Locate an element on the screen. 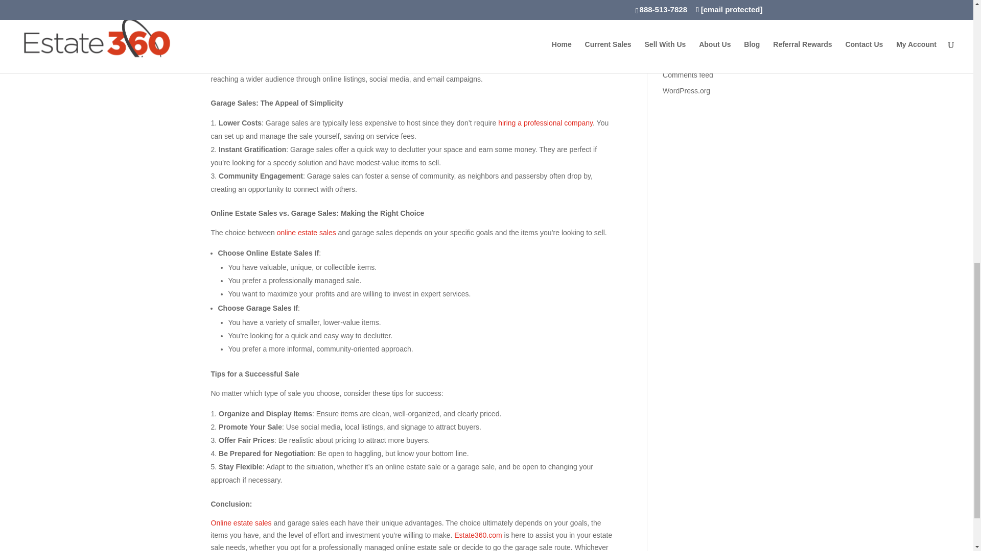  Online estate sales is located at coordinates (276, 39).